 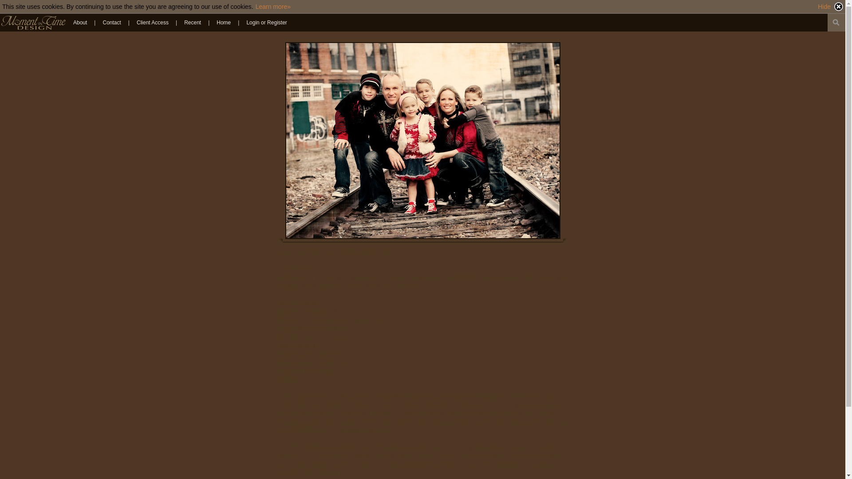 I want to click on Login or Register, so click(x=266, y=22).